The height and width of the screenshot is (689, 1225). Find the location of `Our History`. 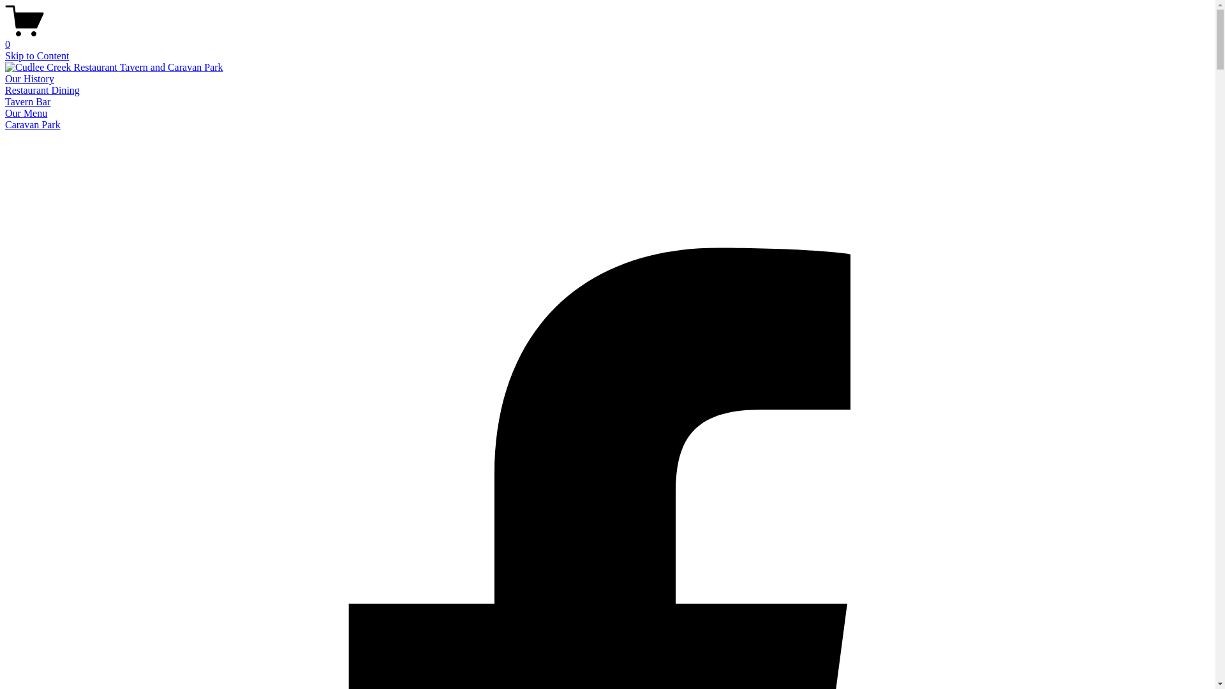

Our History is located at coordinates (29, 79).